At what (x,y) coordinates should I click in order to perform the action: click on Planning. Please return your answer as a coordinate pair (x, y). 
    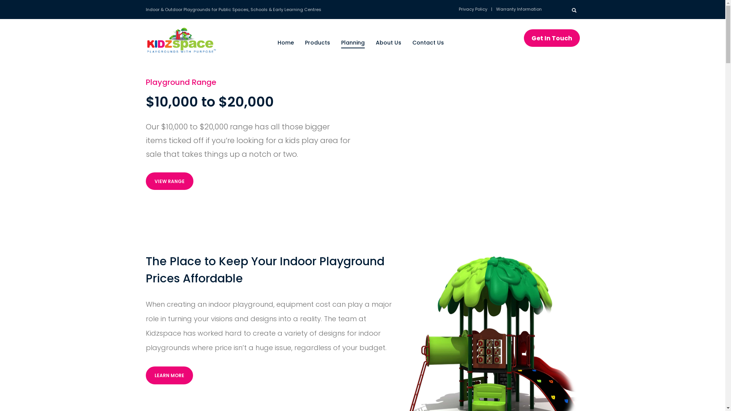
    Looking at the image, I should click on (353, 43).